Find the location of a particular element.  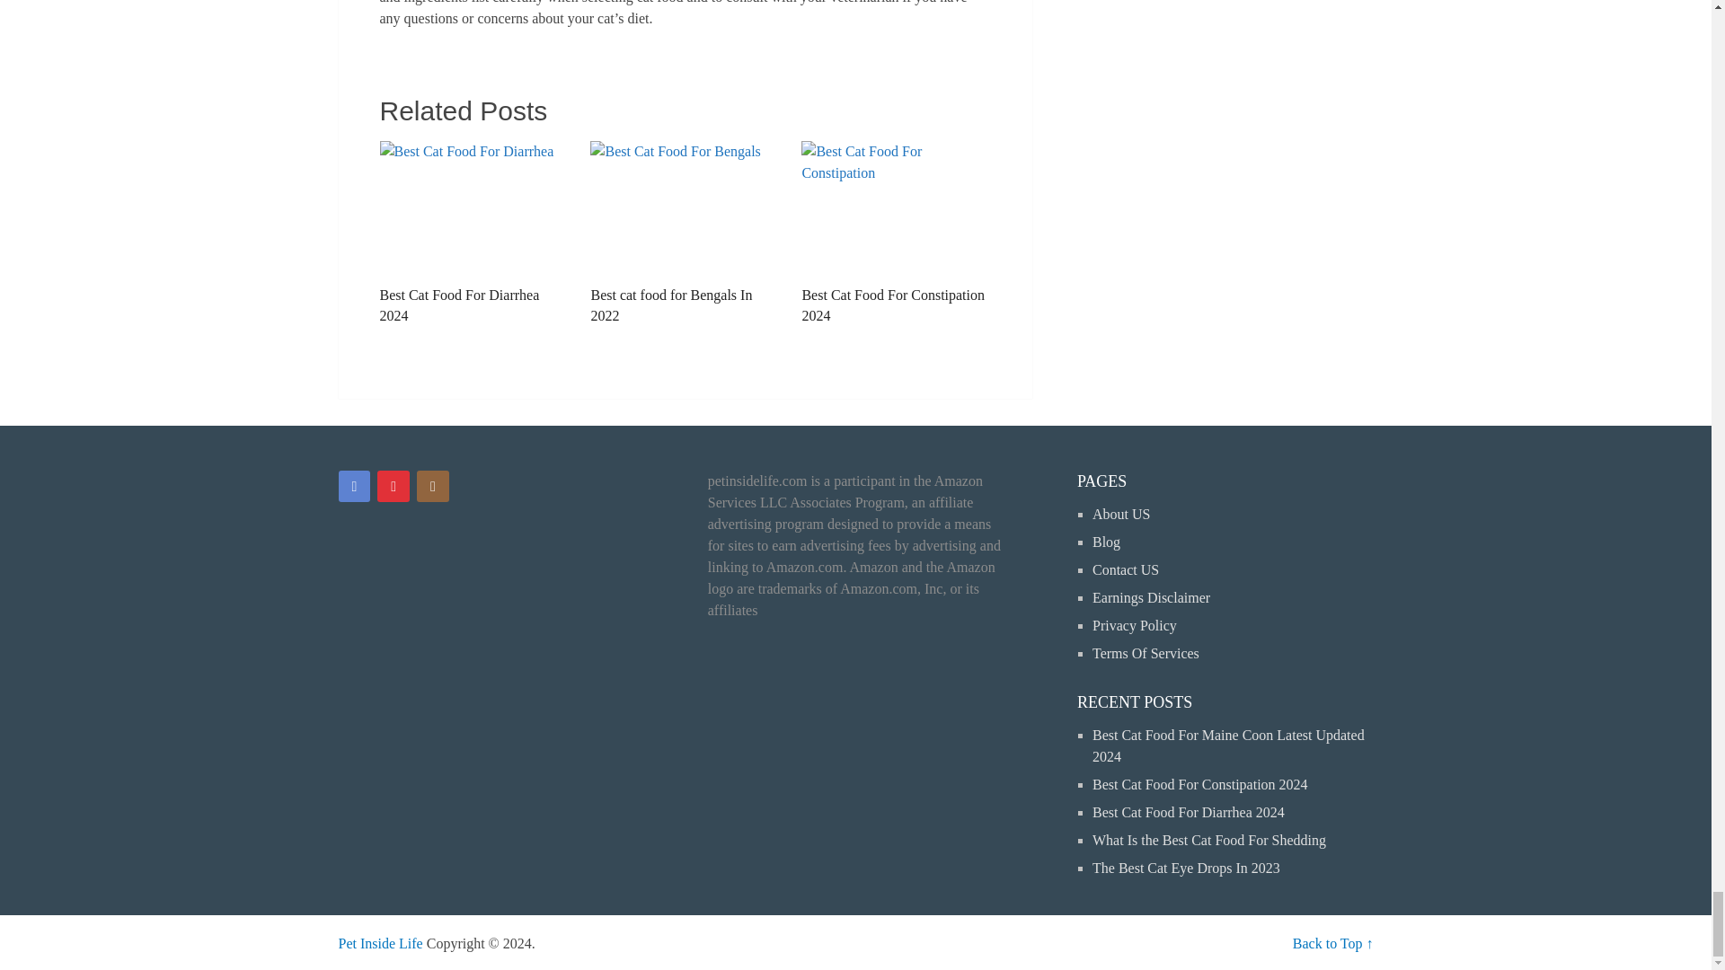

Best Cat Food For Diarrhea 2024 is located at coordinates (473, 233).